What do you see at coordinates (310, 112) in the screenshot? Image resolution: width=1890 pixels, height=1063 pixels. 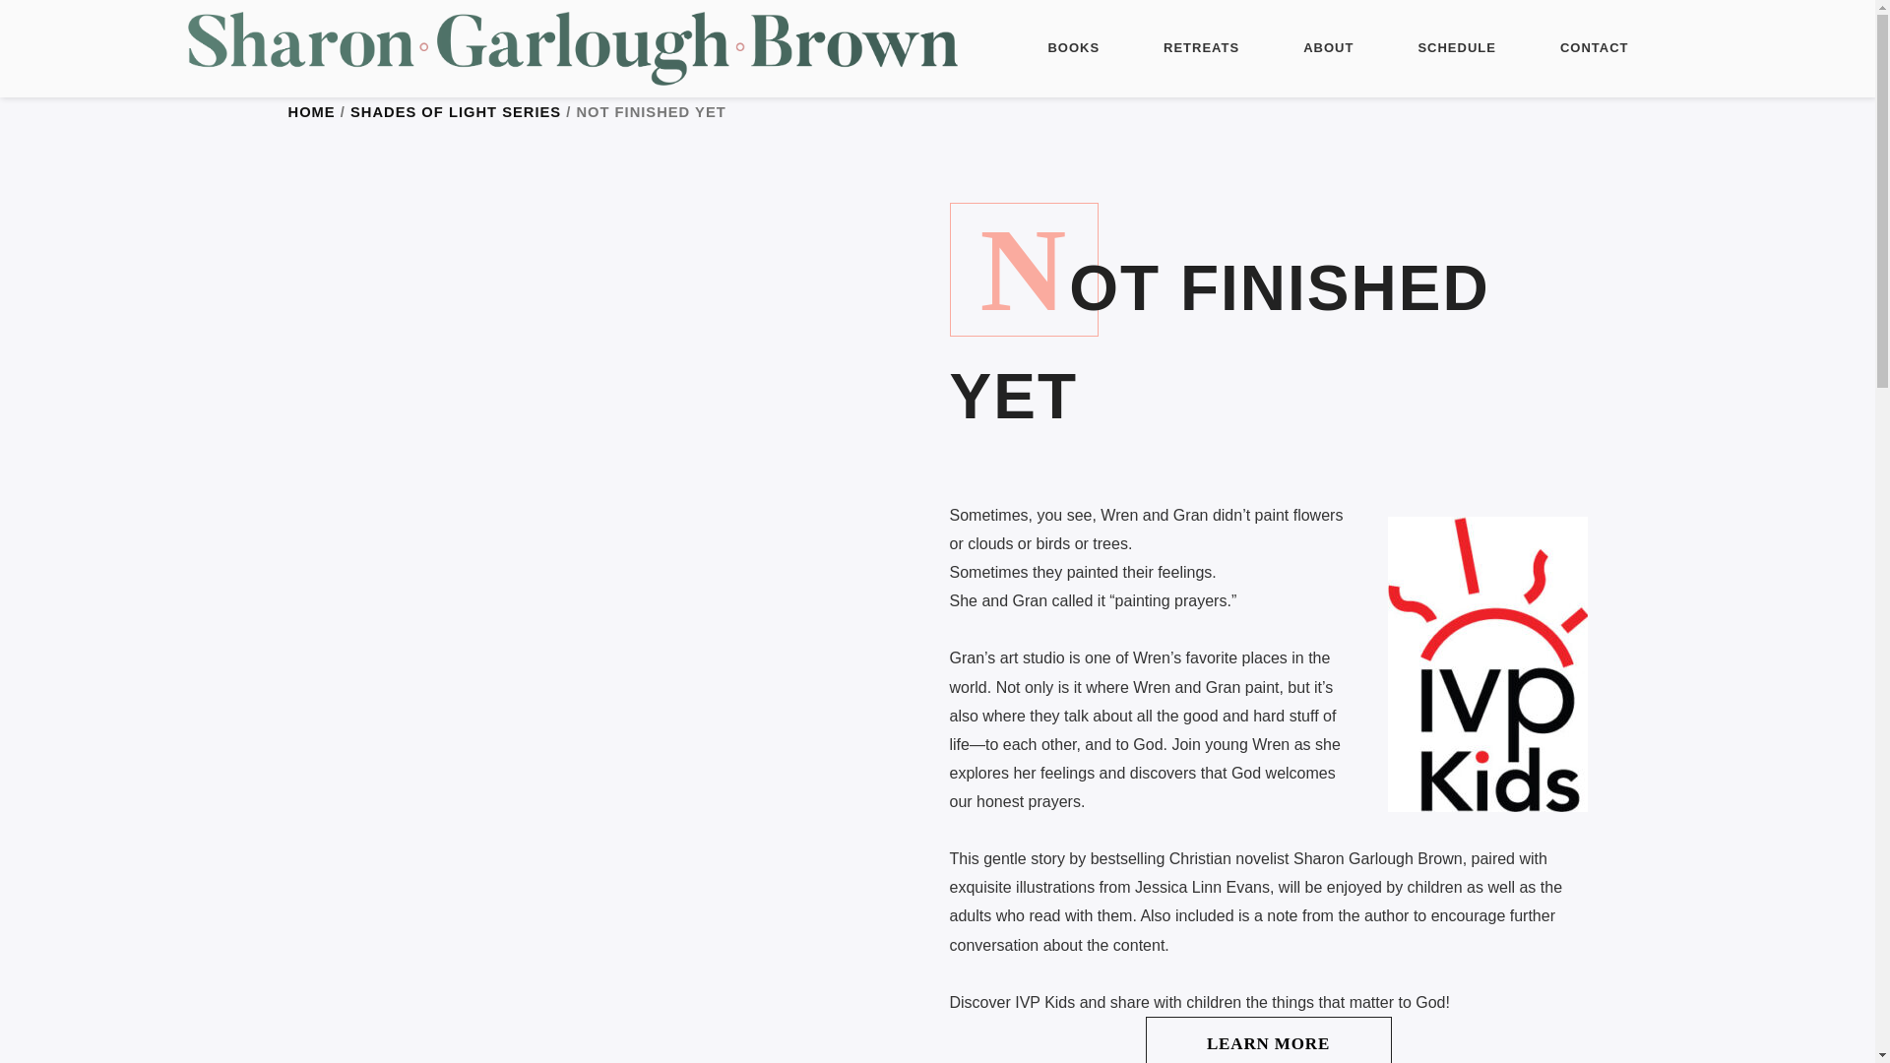 I see `HOME` at bounding box center [310, 112].